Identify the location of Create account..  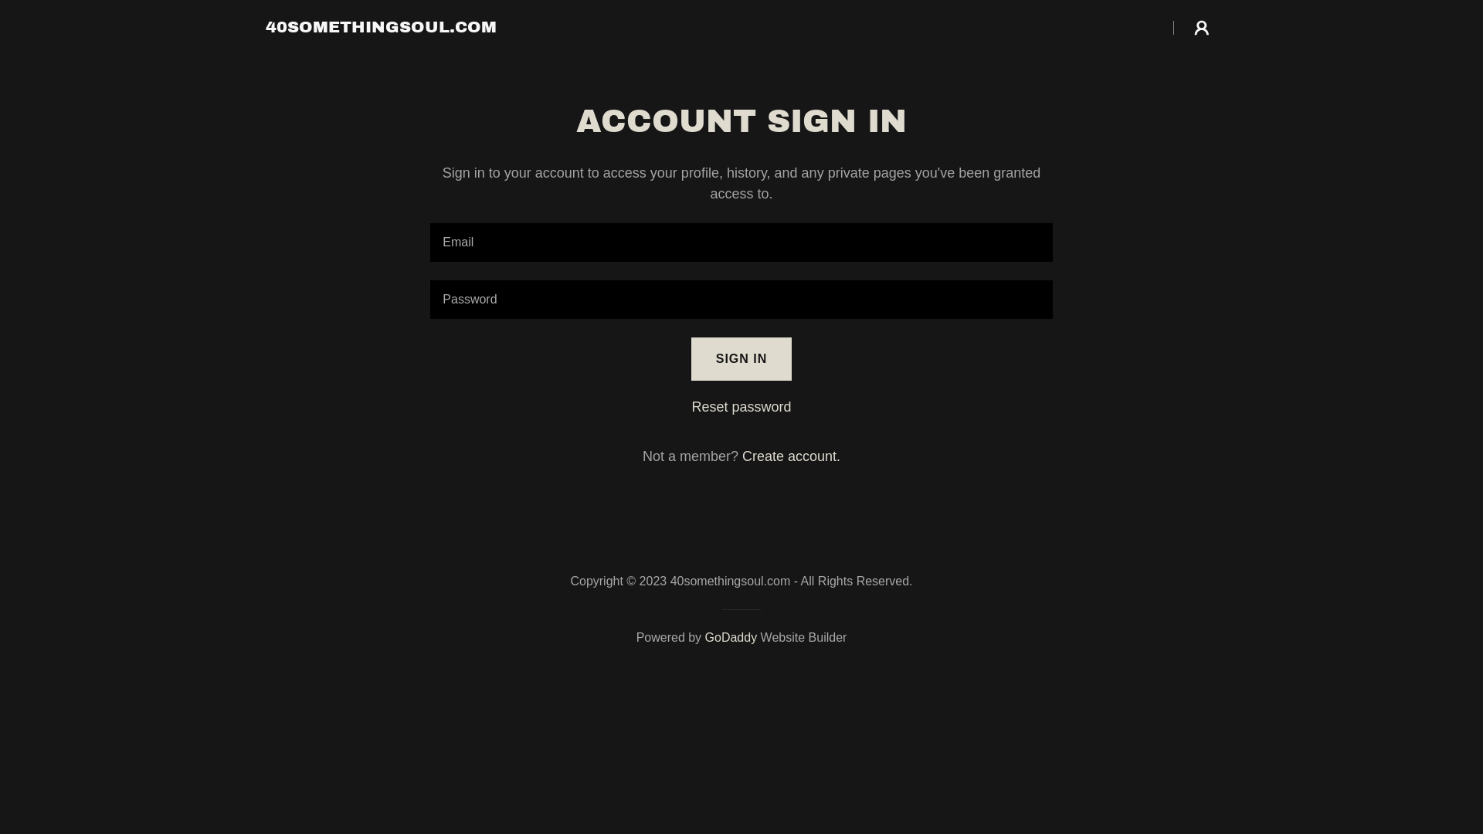
(791, 456).